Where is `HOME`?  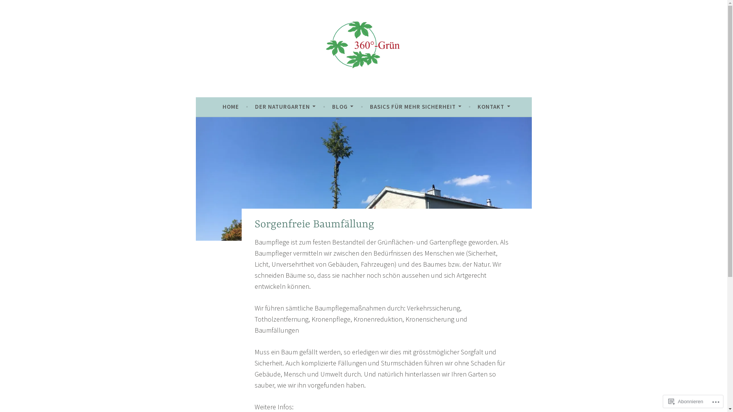
HOME is located at coordinates (231, 107).